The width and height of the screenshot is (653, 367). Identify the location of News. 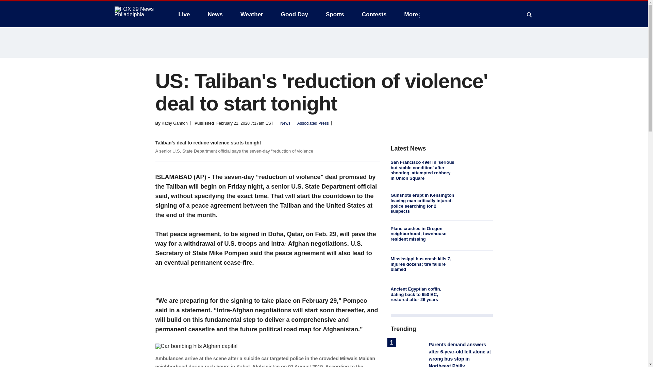
(215, 14).